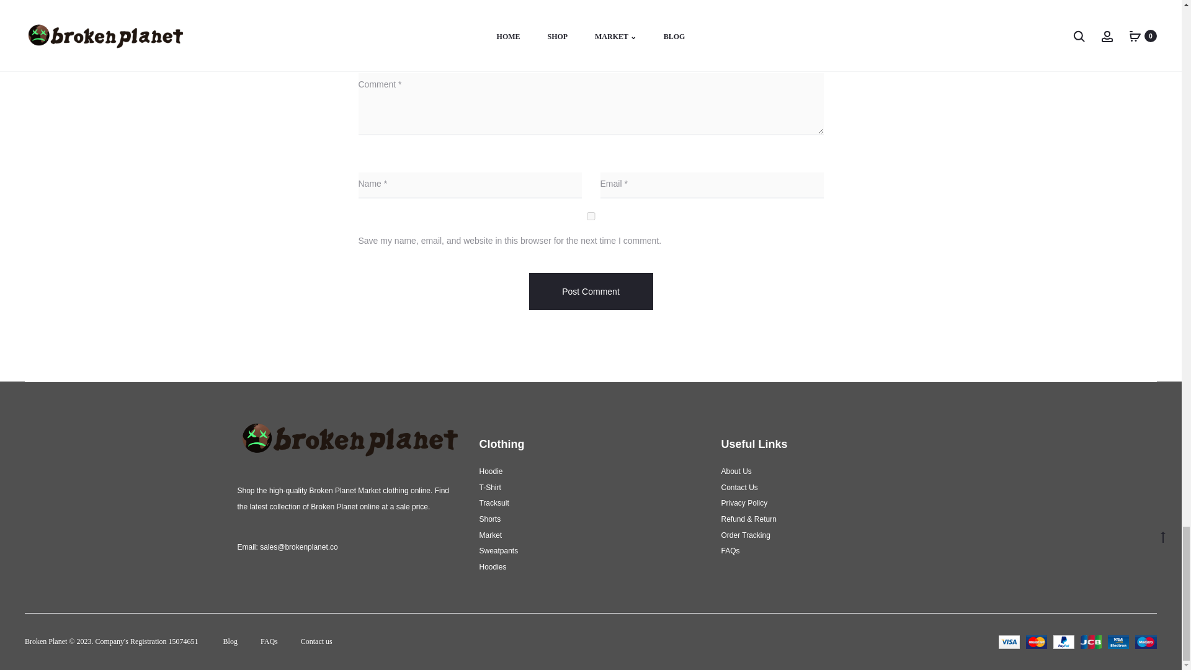 This screenshot has width=1191, height=670. I want to click on Contact Us, so click(739, 487).